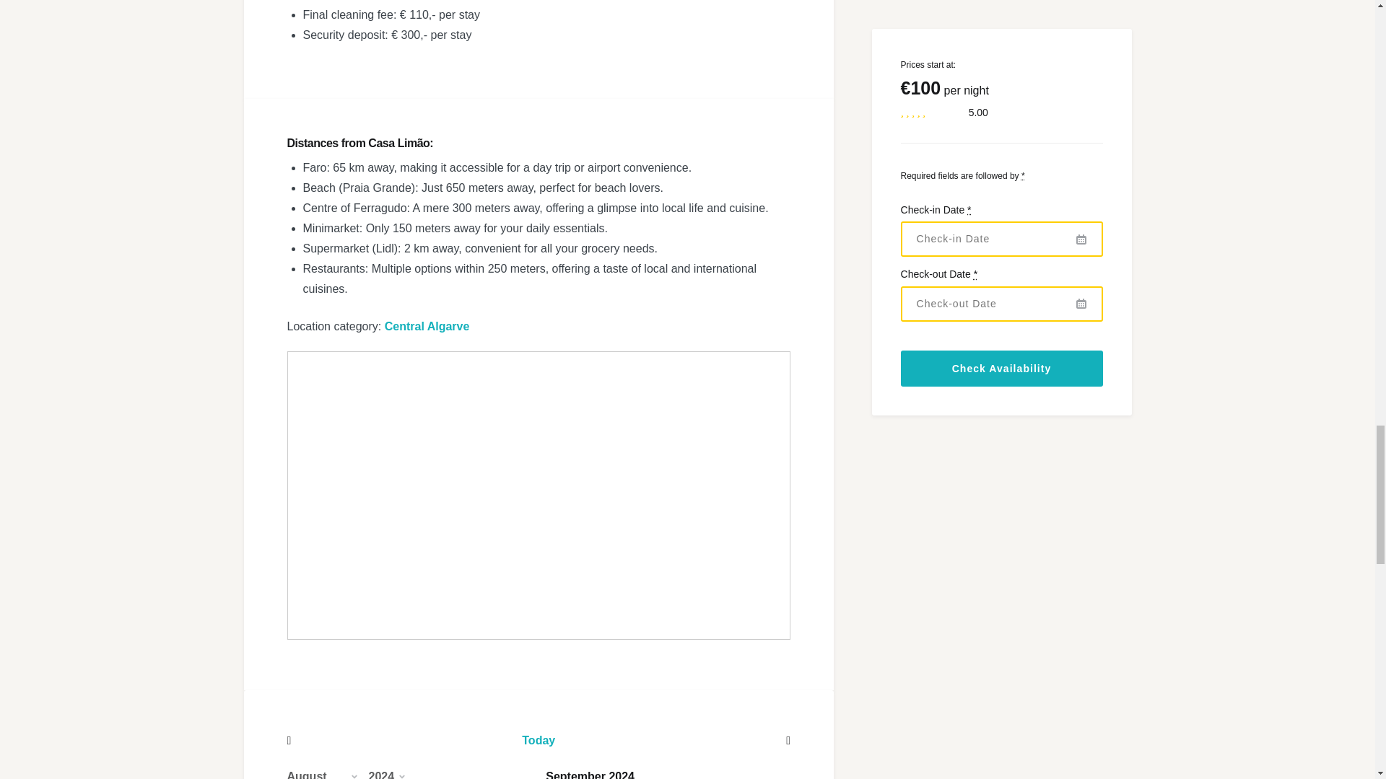 This screenshot has height=779, width=1386. I want to click on Show the next month, so click(715, 740).